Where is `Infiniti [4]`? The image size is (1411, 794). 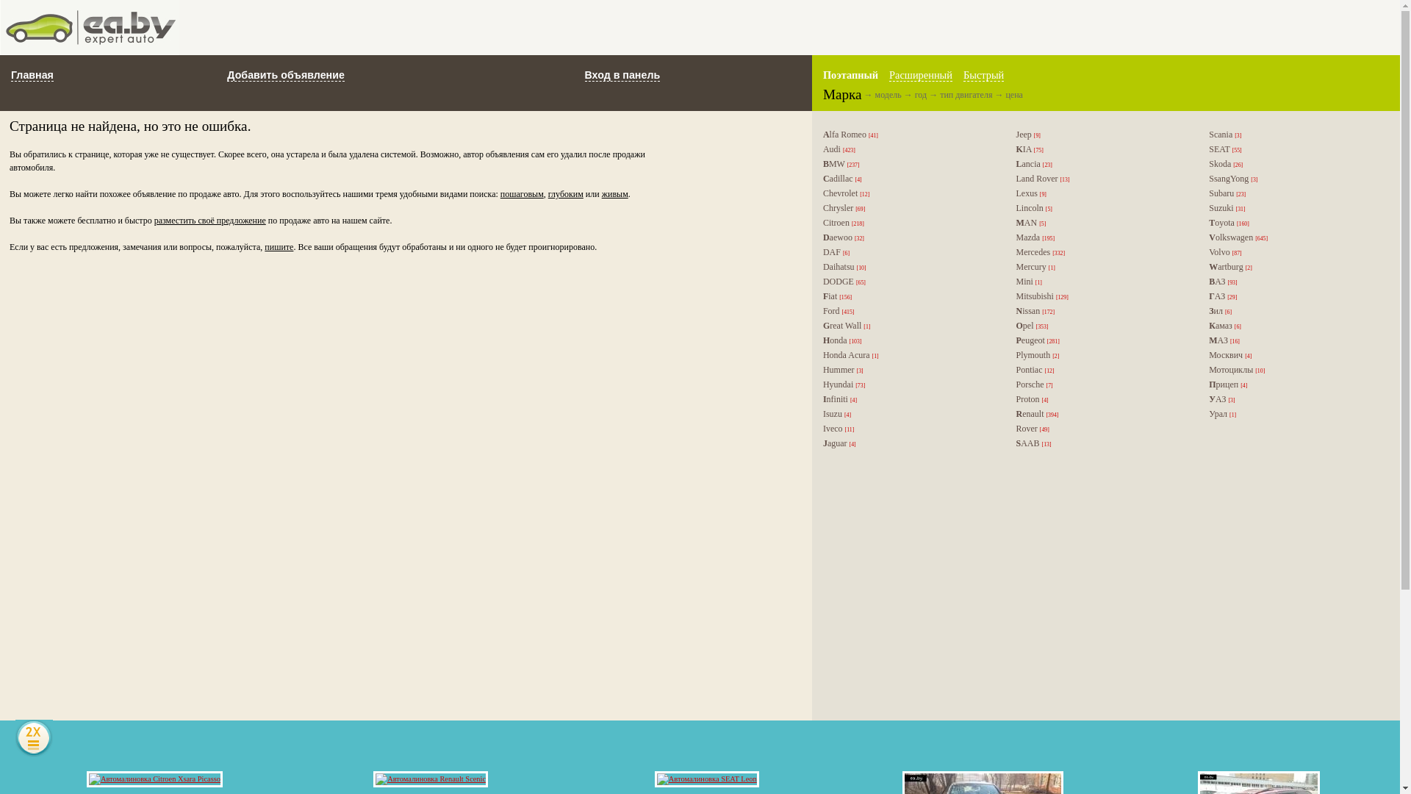 Infiniti [4] is located at coordinates (908, 400).